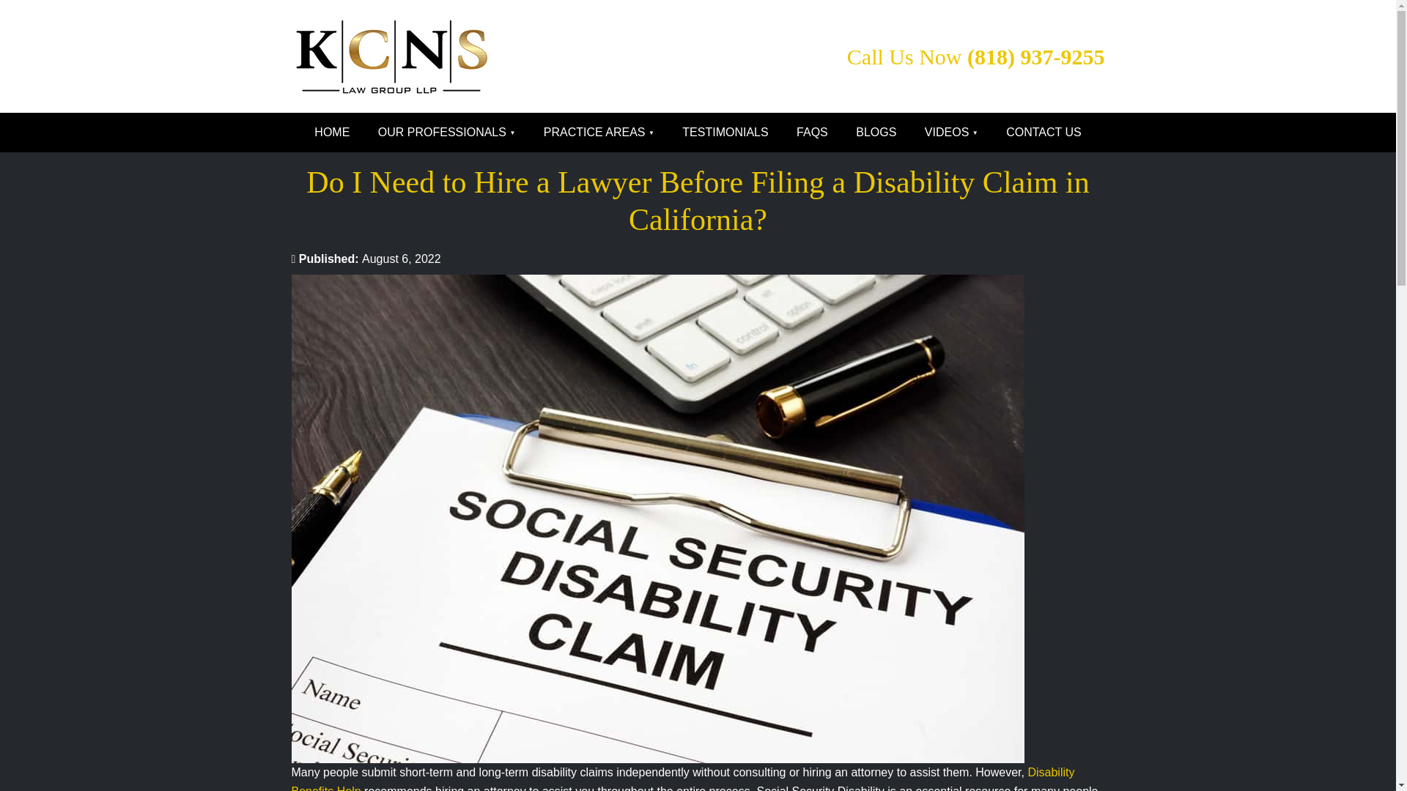 Image resolution: width=1407 pixels, height=791 pixels. What do you see at coordinates (876, 133) in the screenshot?
I see `BLOGS` at bounding box center [876, 133].